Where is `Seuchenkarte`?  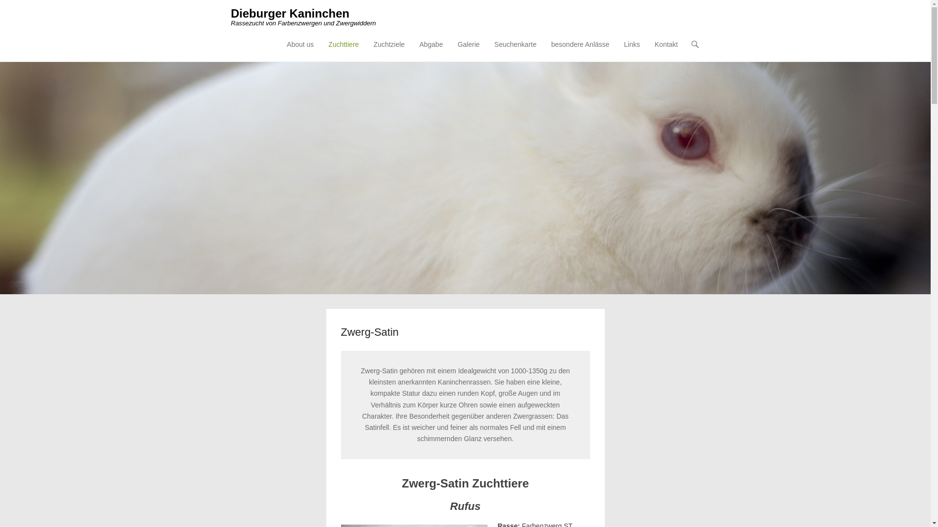 Seuchenkarte is located at coordinates (515, 51).